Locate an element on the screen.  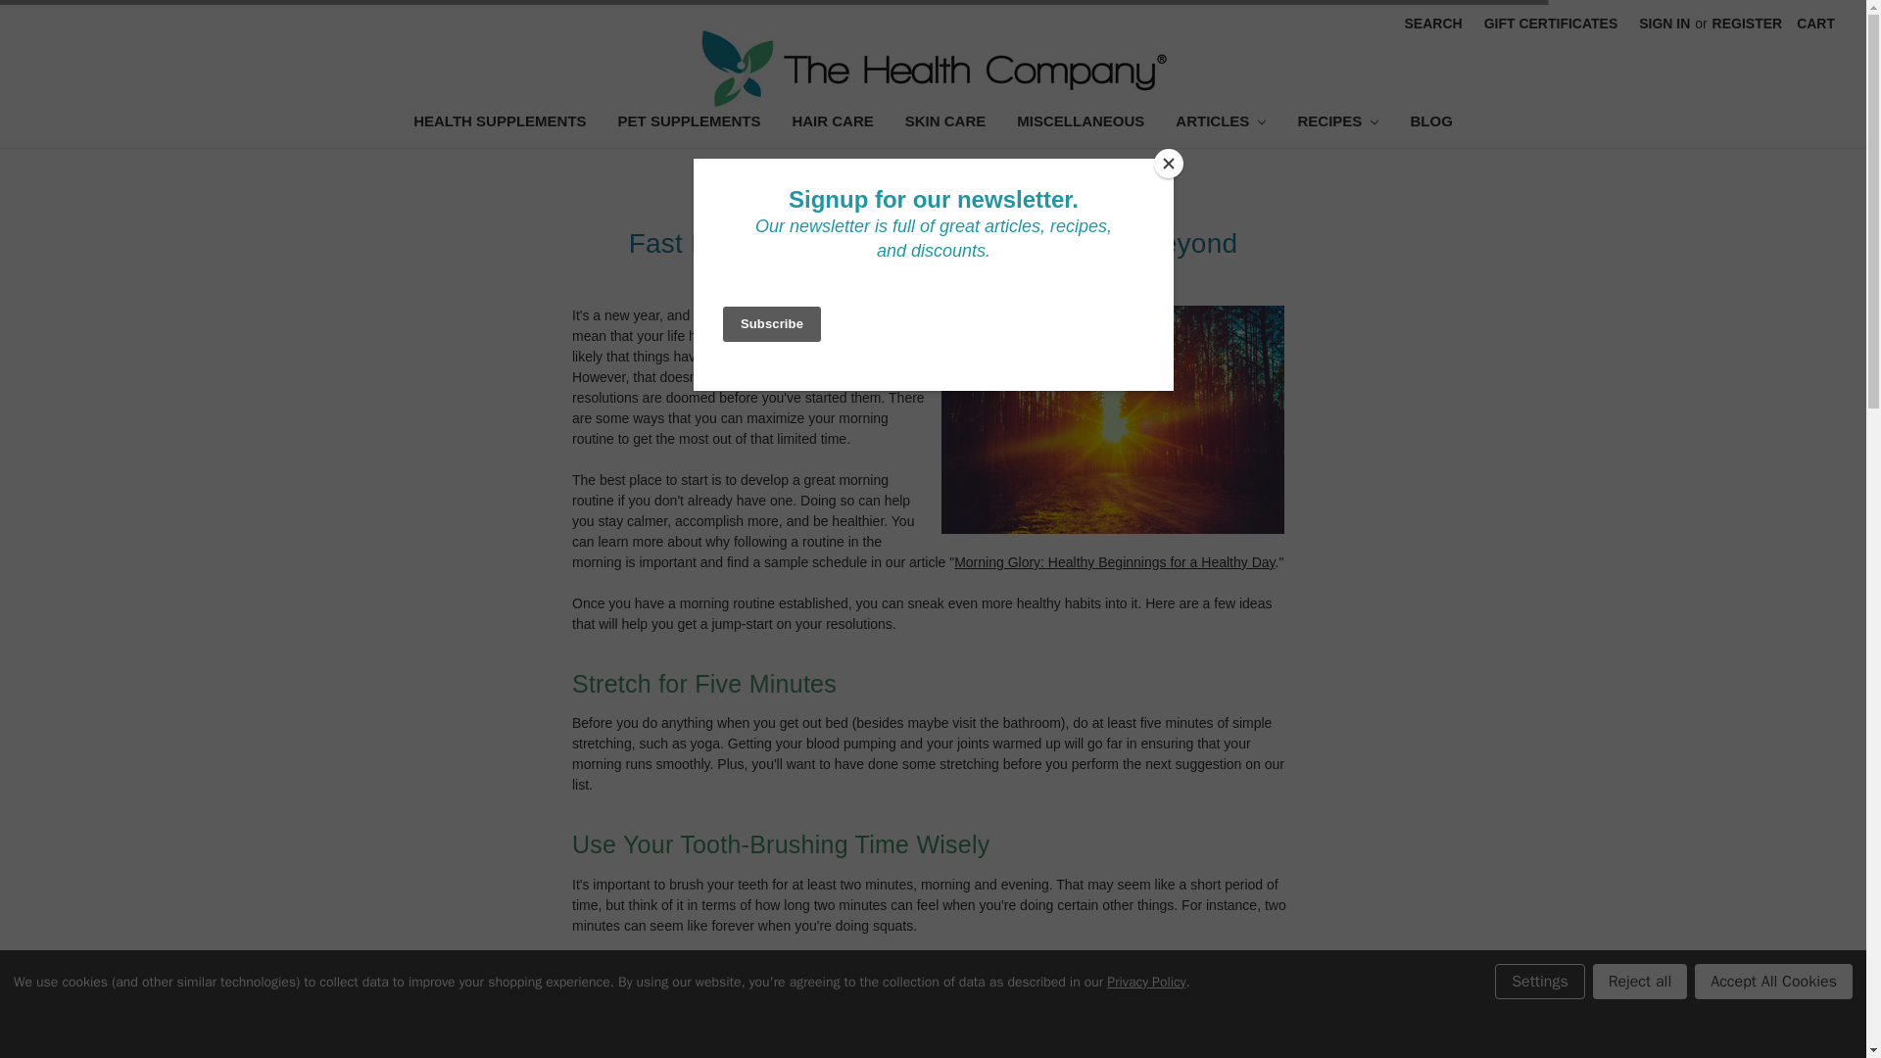
HEALTH SUPPLEMENTS is located at coordinates (500, 123).